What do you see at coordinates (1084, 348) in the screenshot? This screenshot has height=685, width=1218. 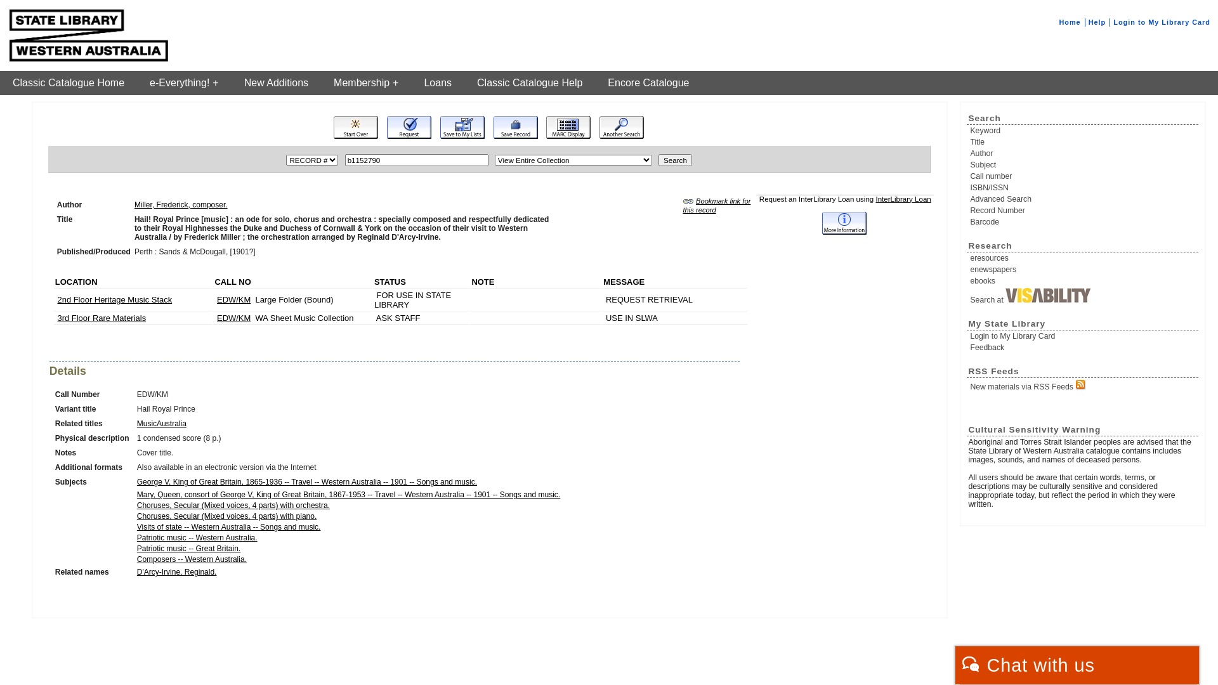 I see `Feedback` at bounding box center [1084, 348].